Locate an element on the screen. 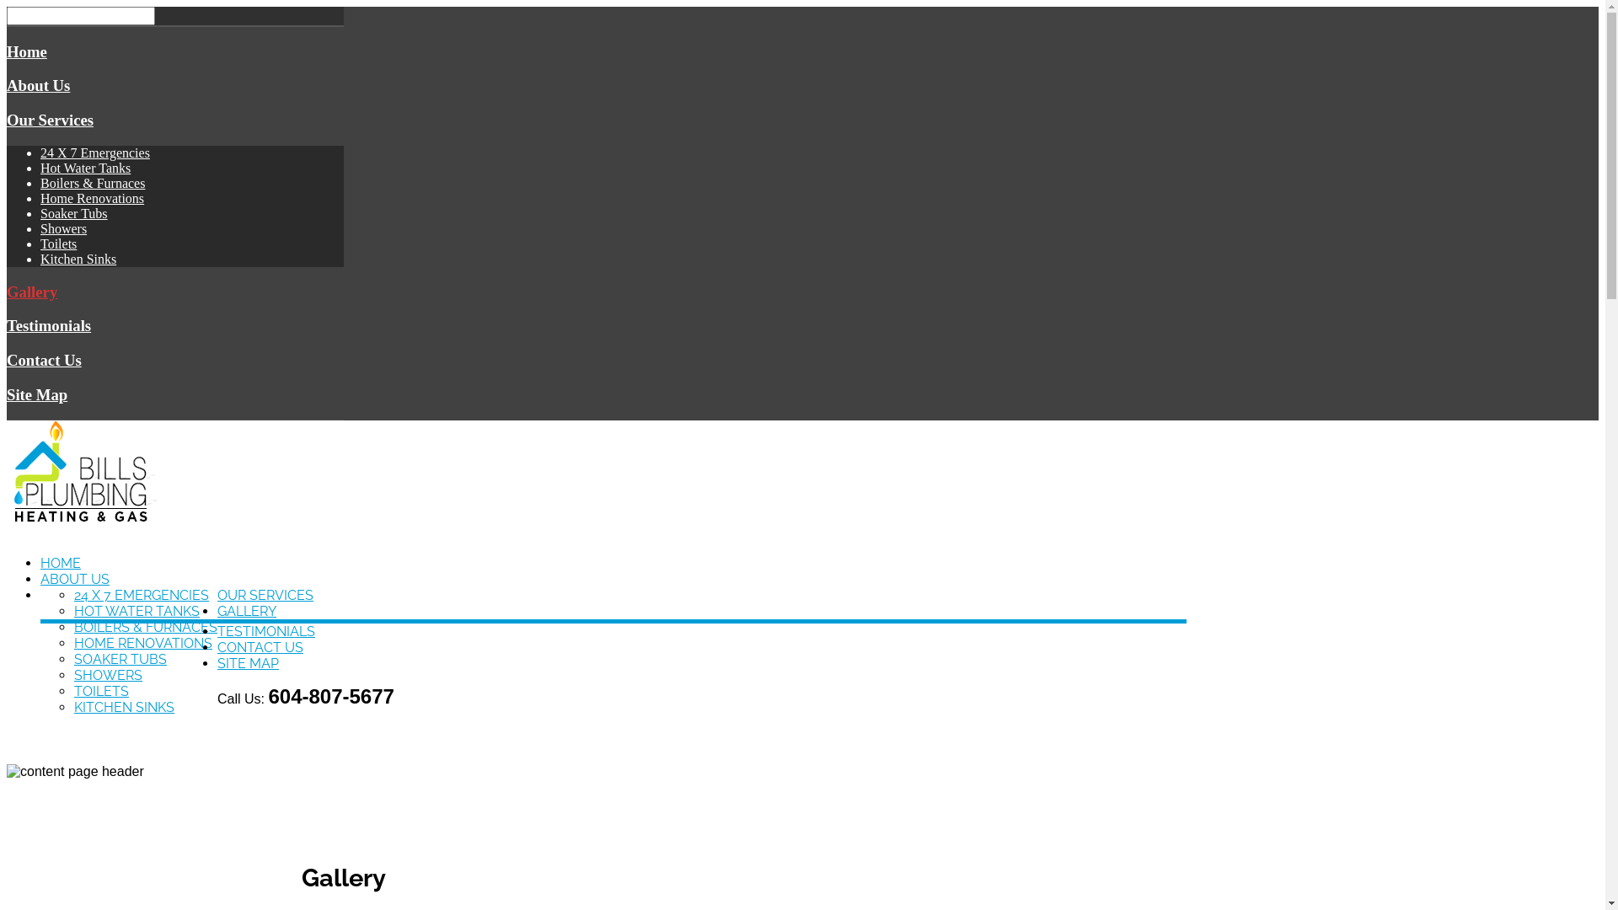  About Us is located at coordinates (39, 86).